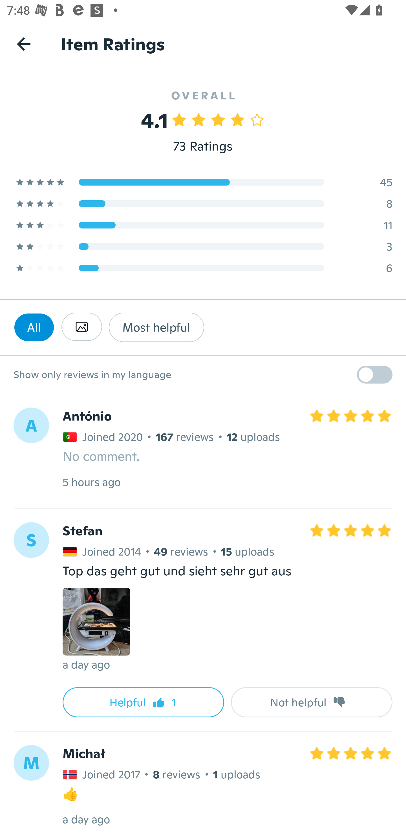 This screenshot has width=406, height=836. Describe the element at coordinates (31, 763) in the screenshot. I see `M` at that location.